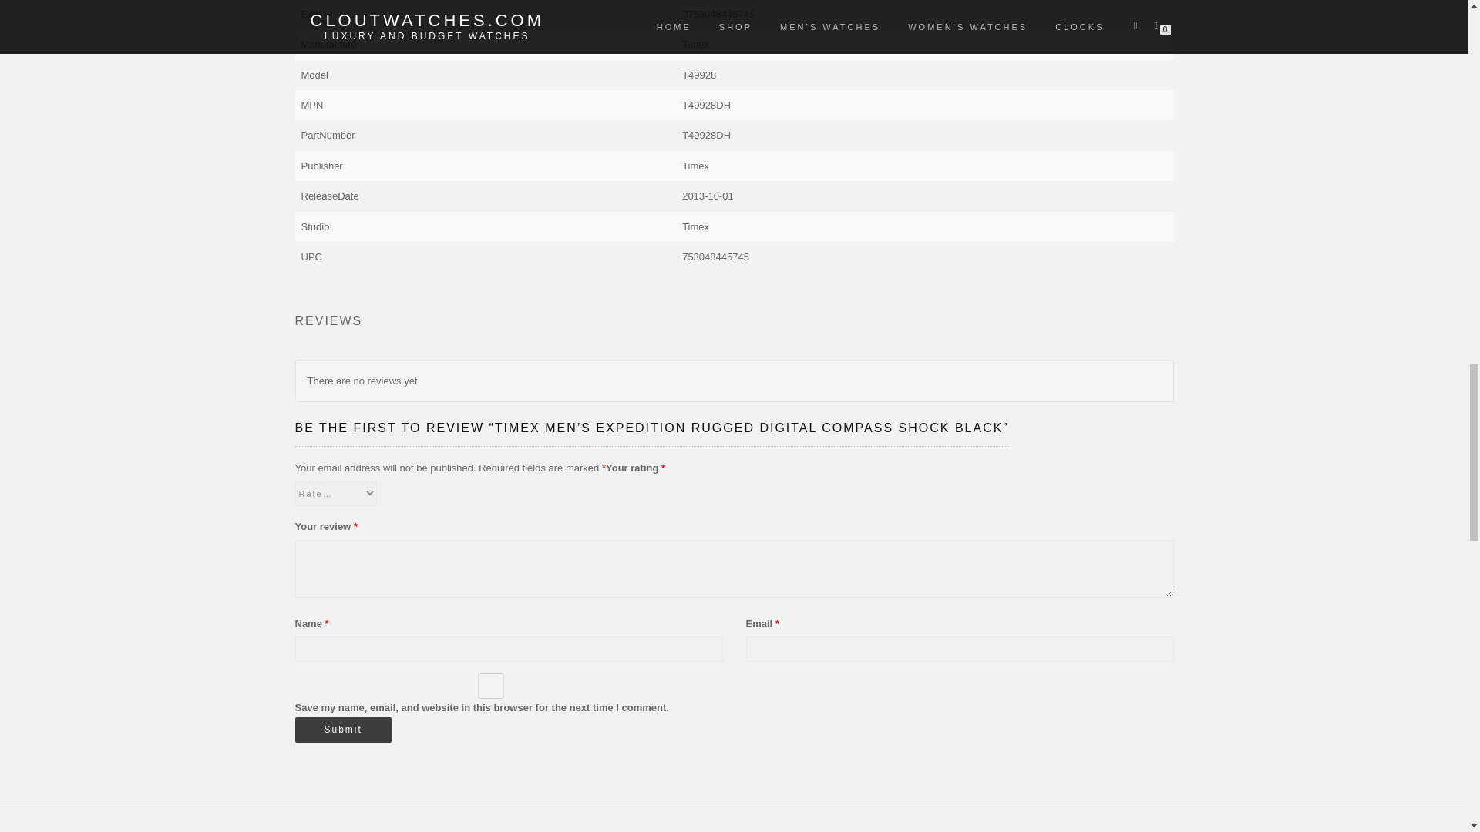 The image size is (1480, 832). Describe the element at coordinates (490, 686) in the screenshot. I see `yes` at that location.